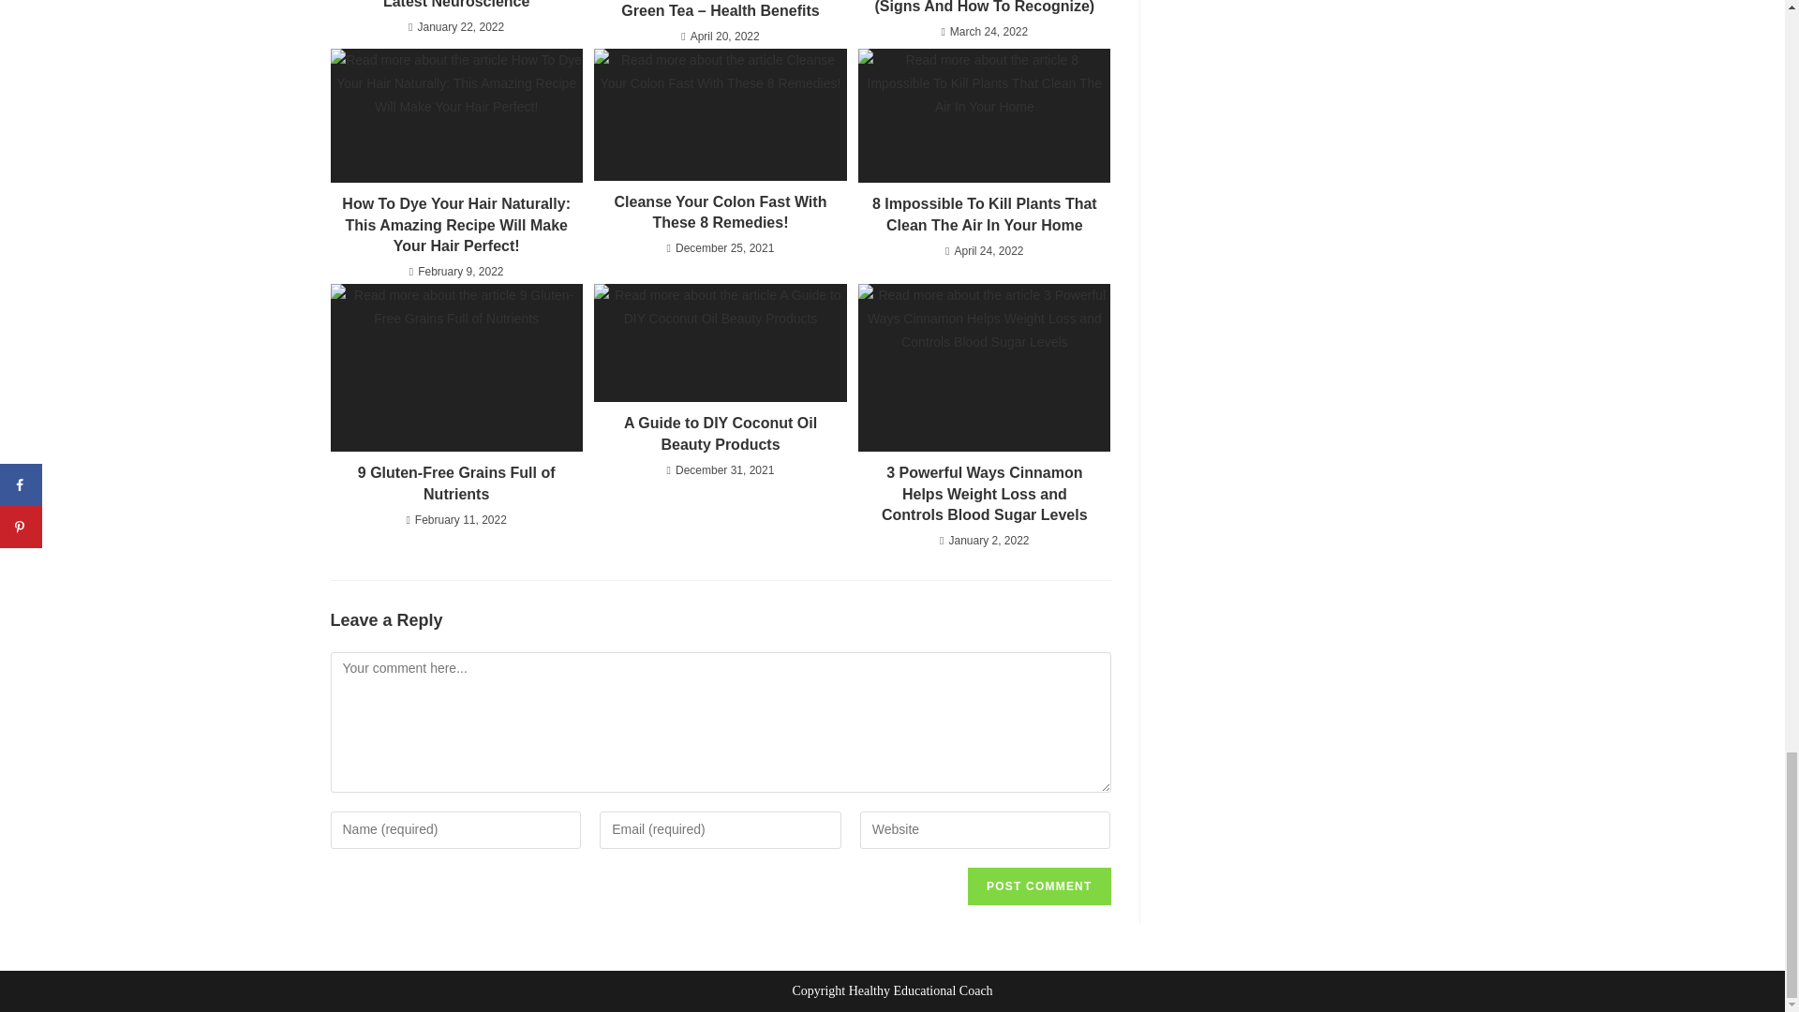  Describe the element at coordinates (1038, 885) in the screenshot. I see `Post Comment` at that location.